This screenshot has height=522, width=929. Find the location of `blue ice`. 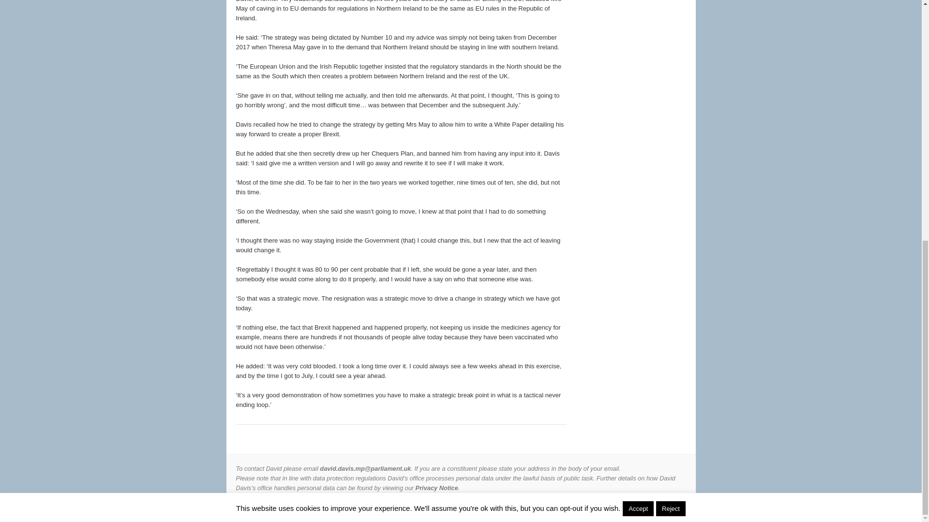

blue ice is located at coordinates (675, 507).